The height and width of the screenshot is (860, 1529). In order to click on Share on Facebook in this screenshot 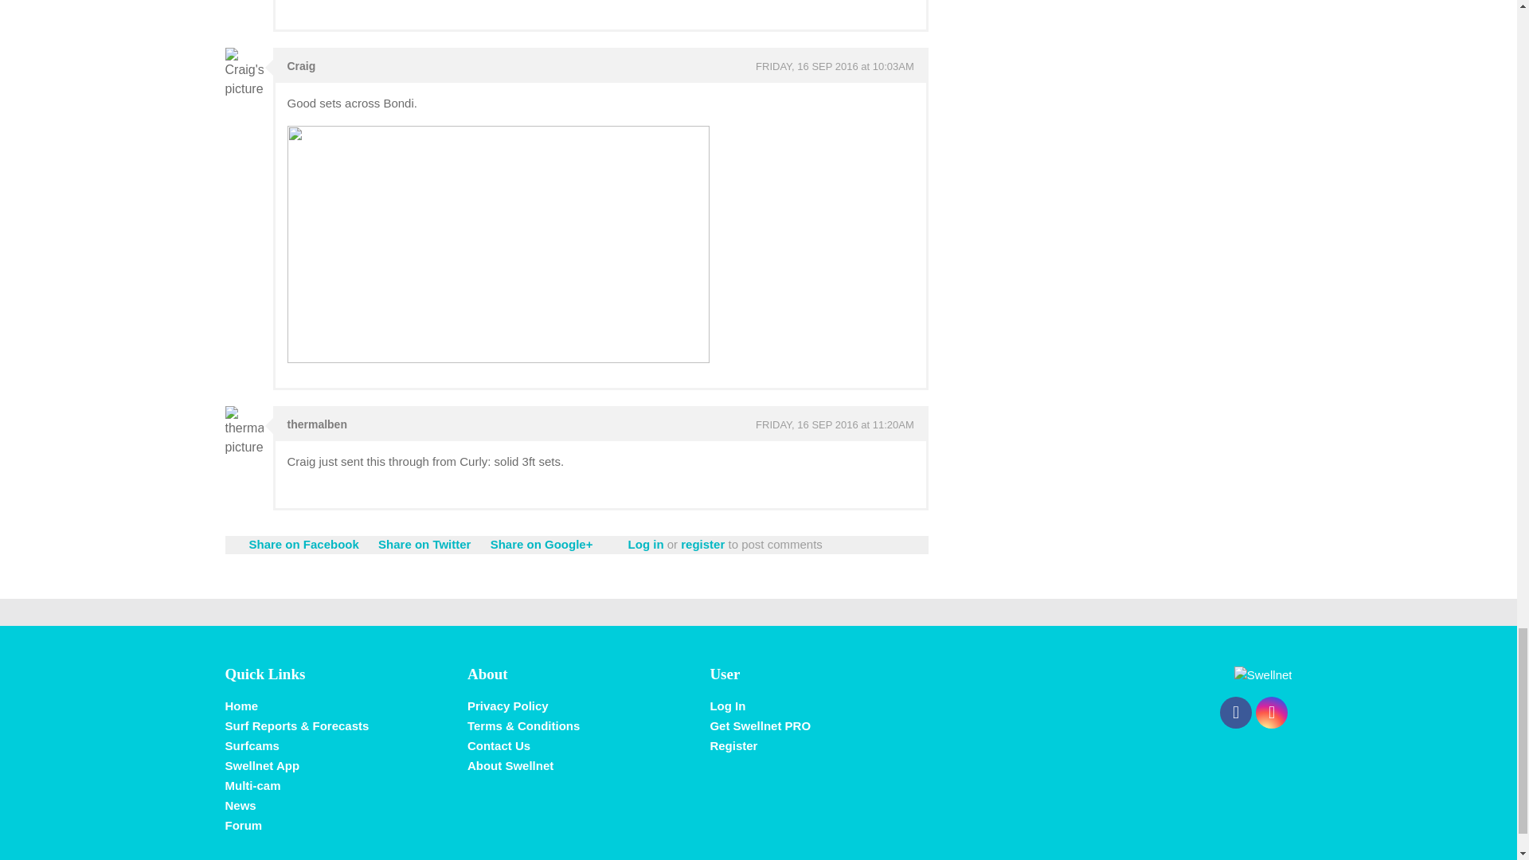, I will do `click(303, 545)`.